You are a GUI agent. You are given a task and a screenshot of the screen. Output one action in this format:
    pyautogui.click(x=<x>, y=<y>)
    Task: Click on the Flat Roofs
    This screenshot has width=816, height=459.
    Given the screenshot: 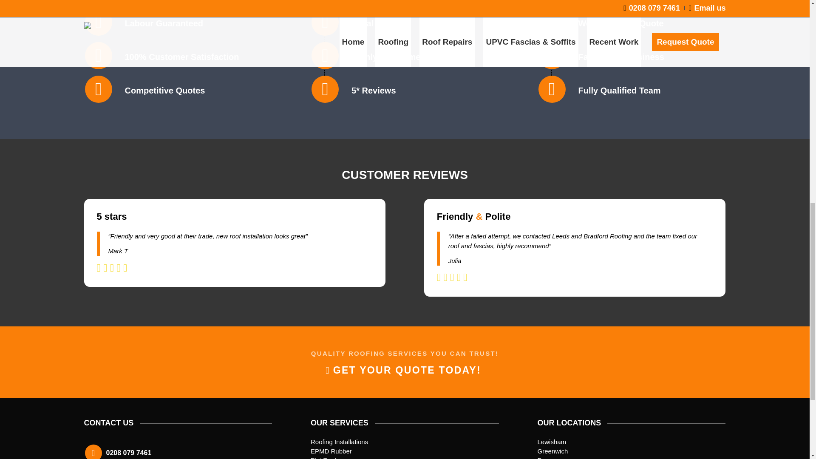 What is the action you would take?
    pyautogui.click(x=325, y=457)
    